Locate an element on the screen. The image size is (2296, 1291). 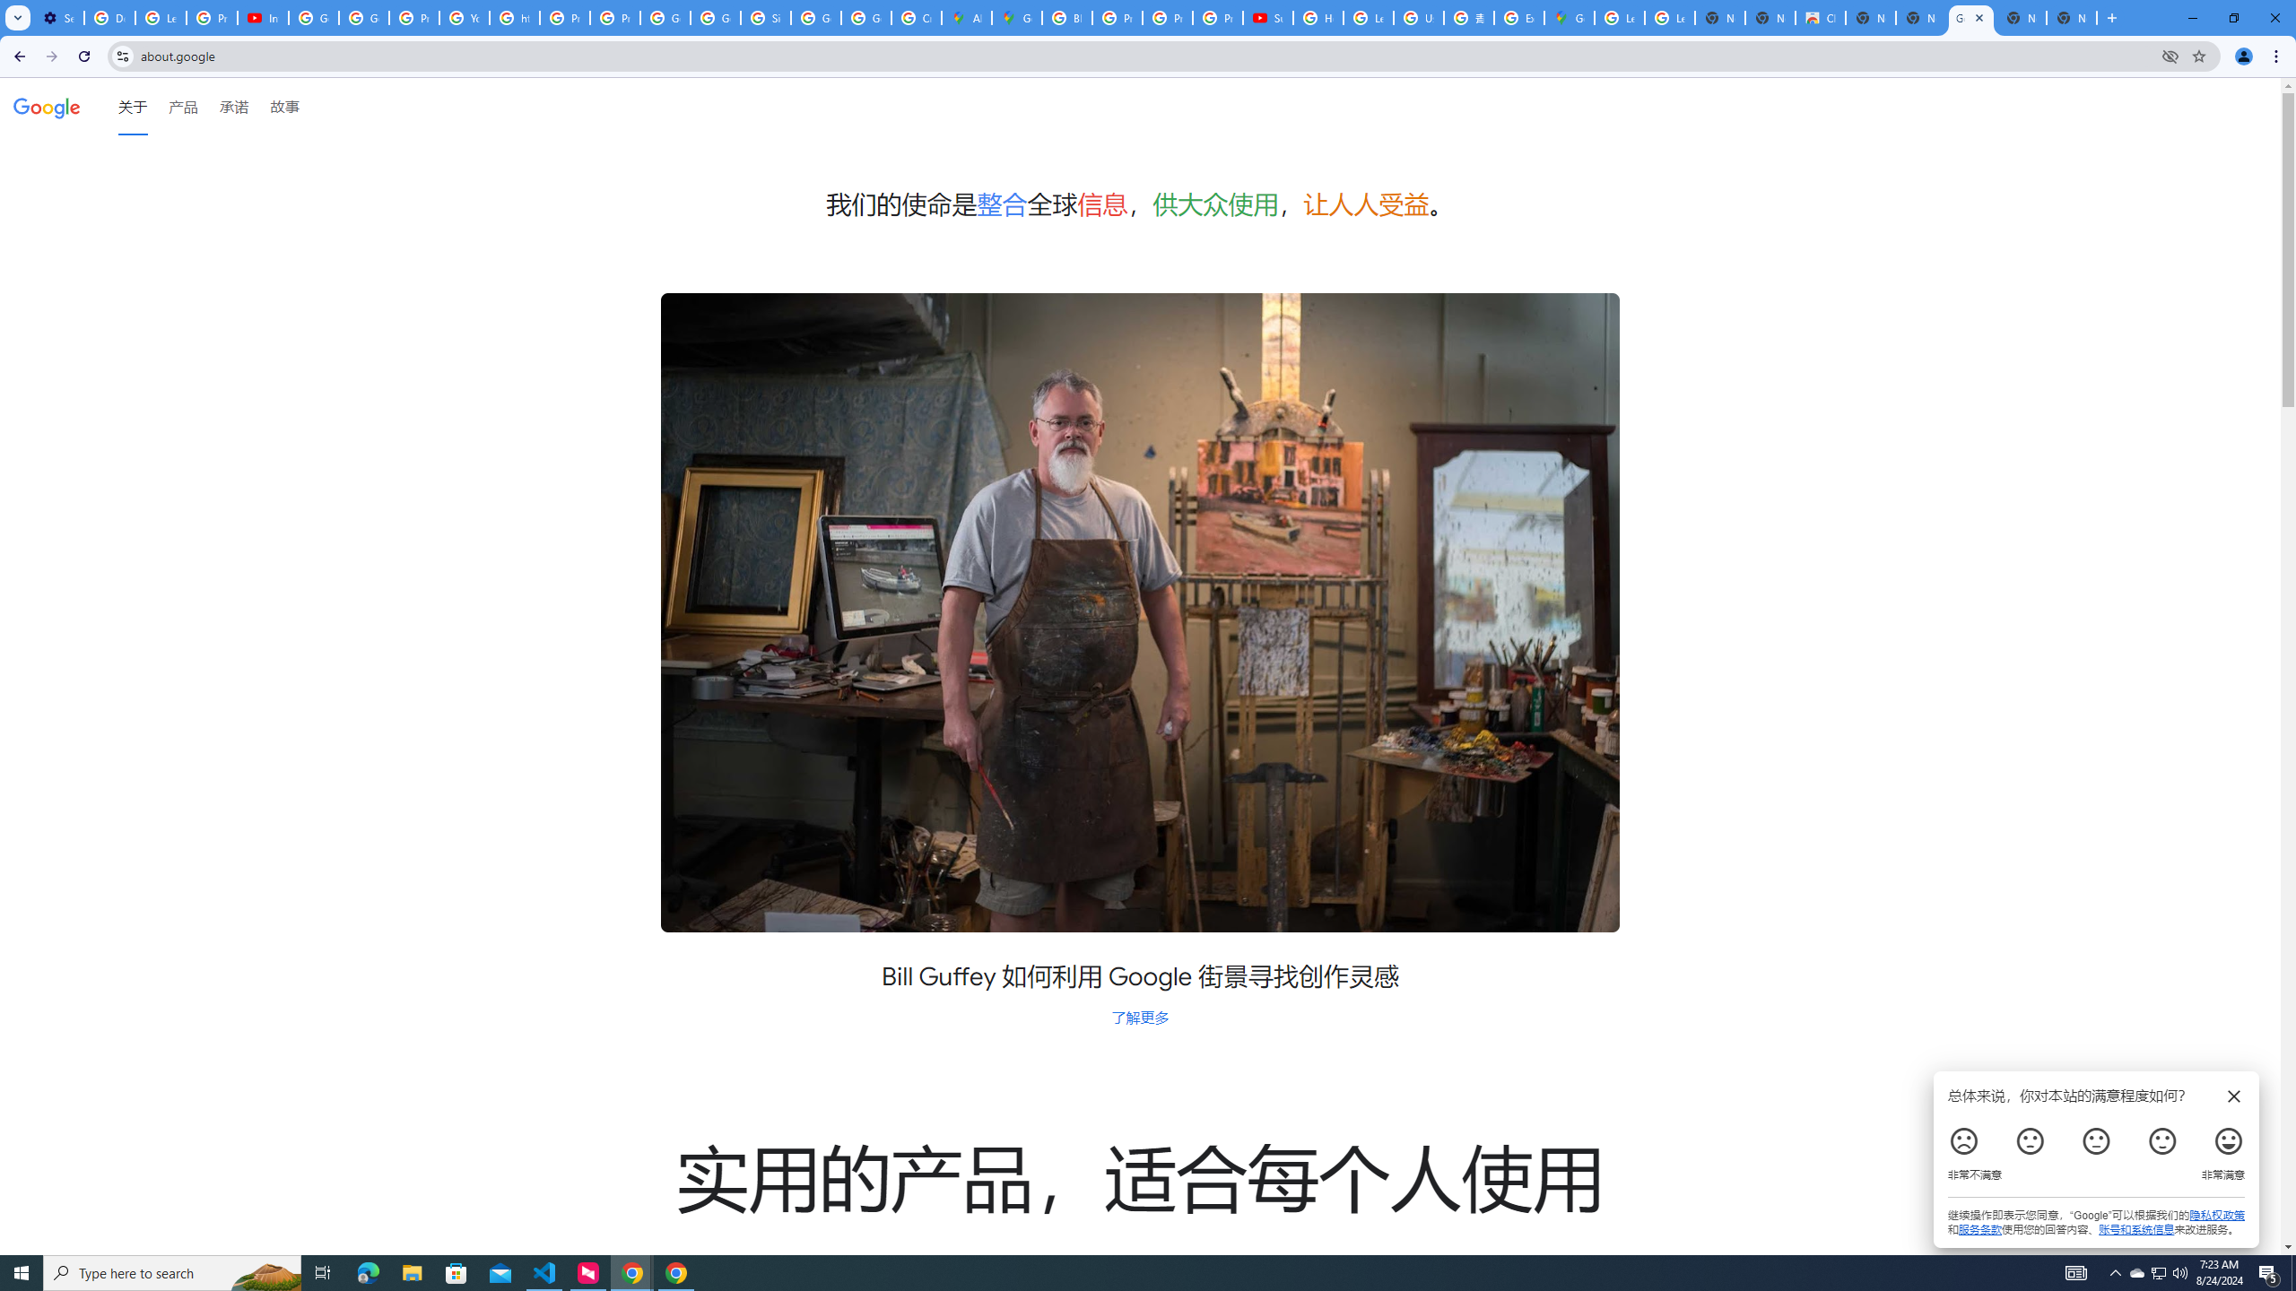
Delete photos & videos - Computer - Google Photos Help is located at coordinates (109, 18).